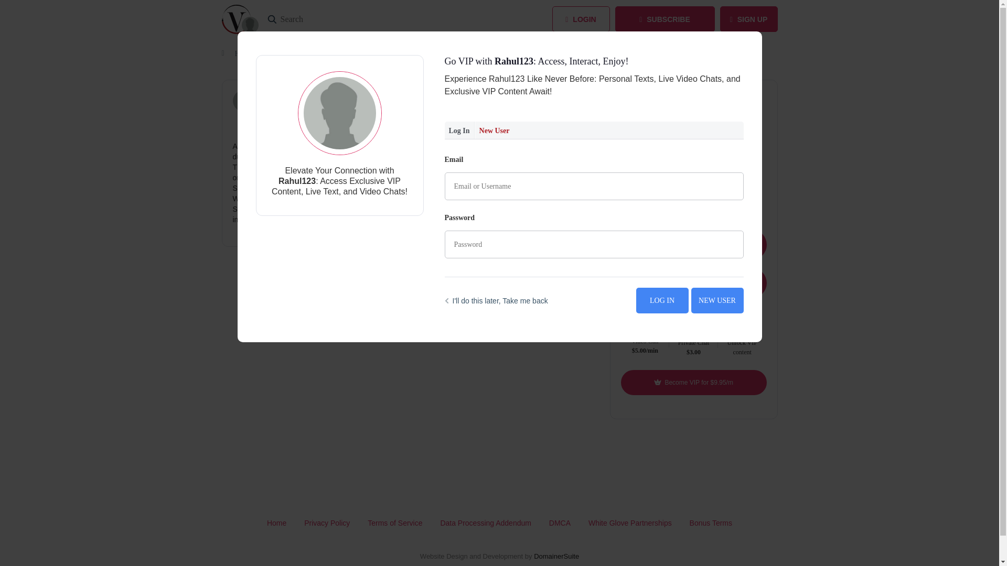 This screenshot has height=566, width=1007. I want to click on DomainerSuite, so click(556, 557).